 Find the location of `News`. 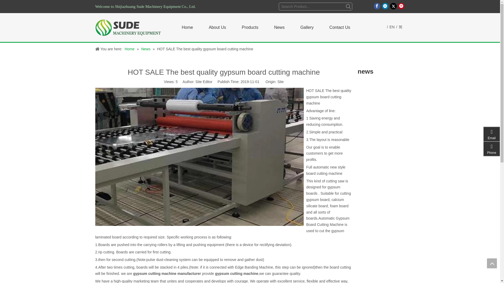

News is located at coordinates (279, 28).